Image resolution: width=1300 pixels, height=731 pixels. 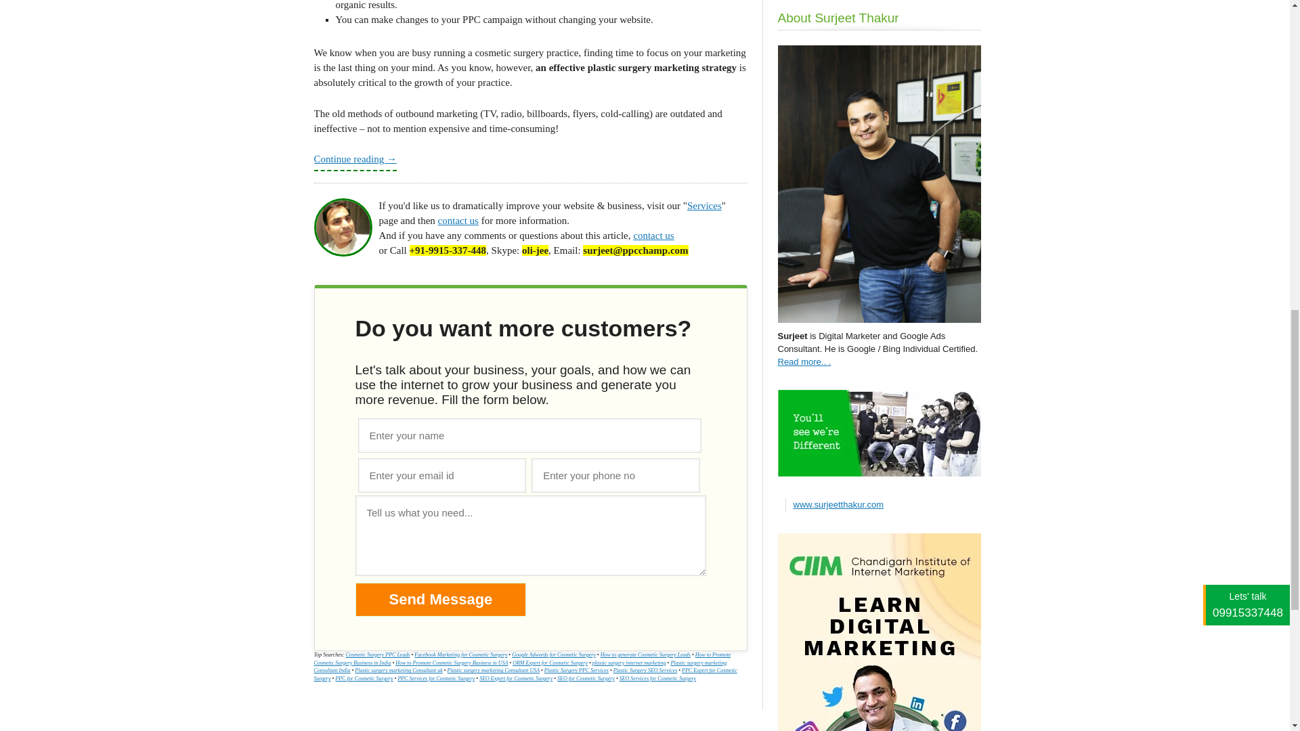 I want to click on Plastic surgery marketing Consultant India, so click(x=520, y=667).